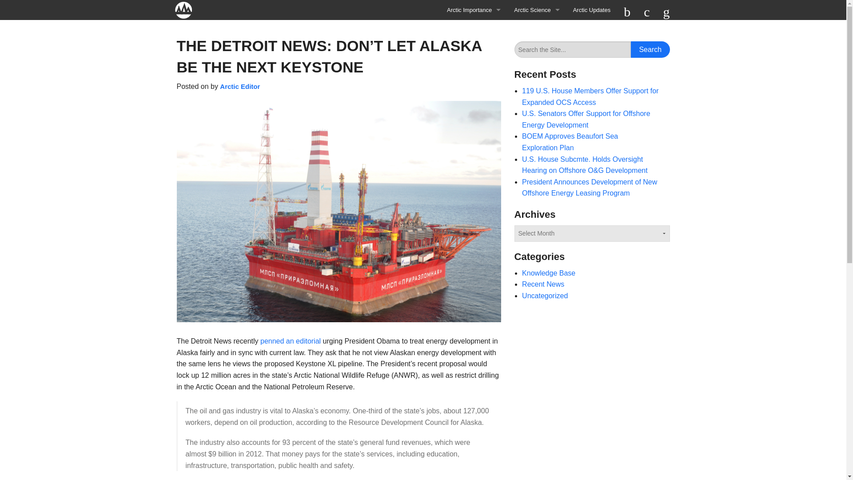 This screenshot has width=853, height=480. I want to click on Recent News, so click(543, 284).